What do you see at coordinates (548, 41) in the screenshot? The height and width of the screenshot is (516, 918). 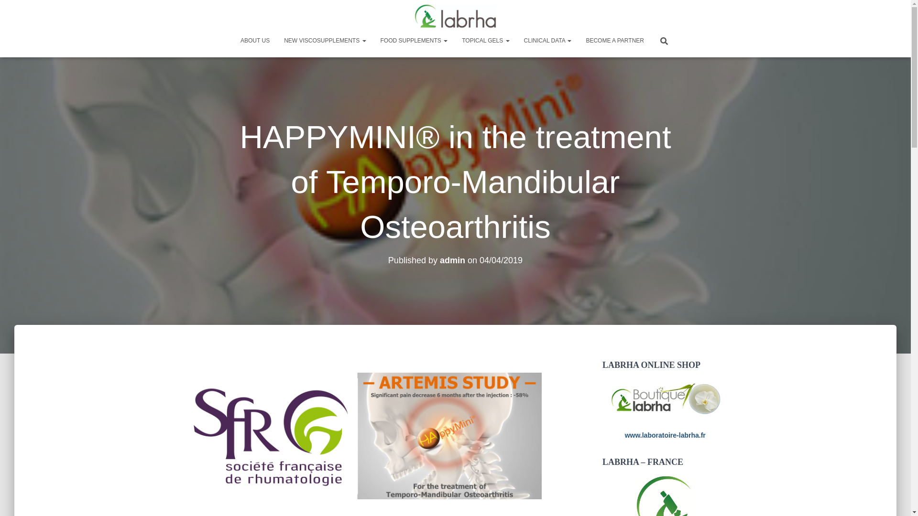 I see `CLINICAL DATA` at bounding box center [548, 41].